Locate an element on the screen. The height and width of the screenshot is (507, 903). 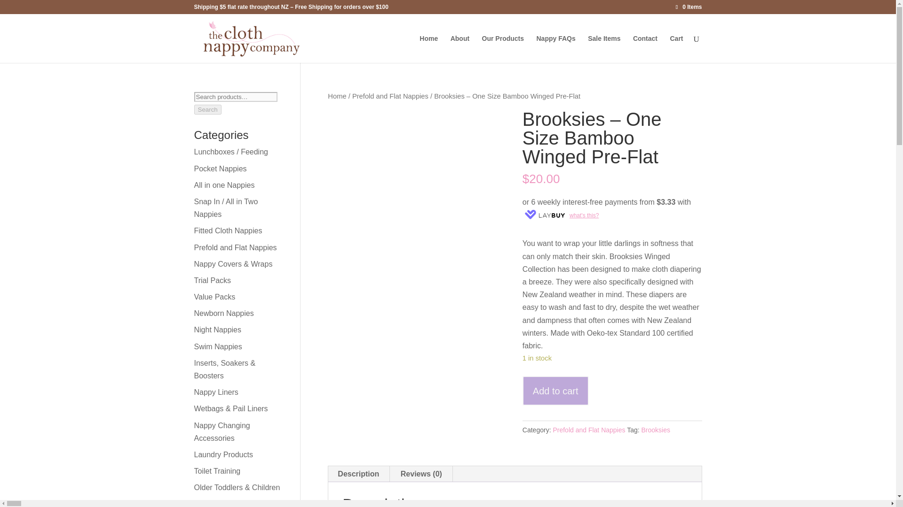
Prefold and Flat Nappies is located at coordinates (589, 430).